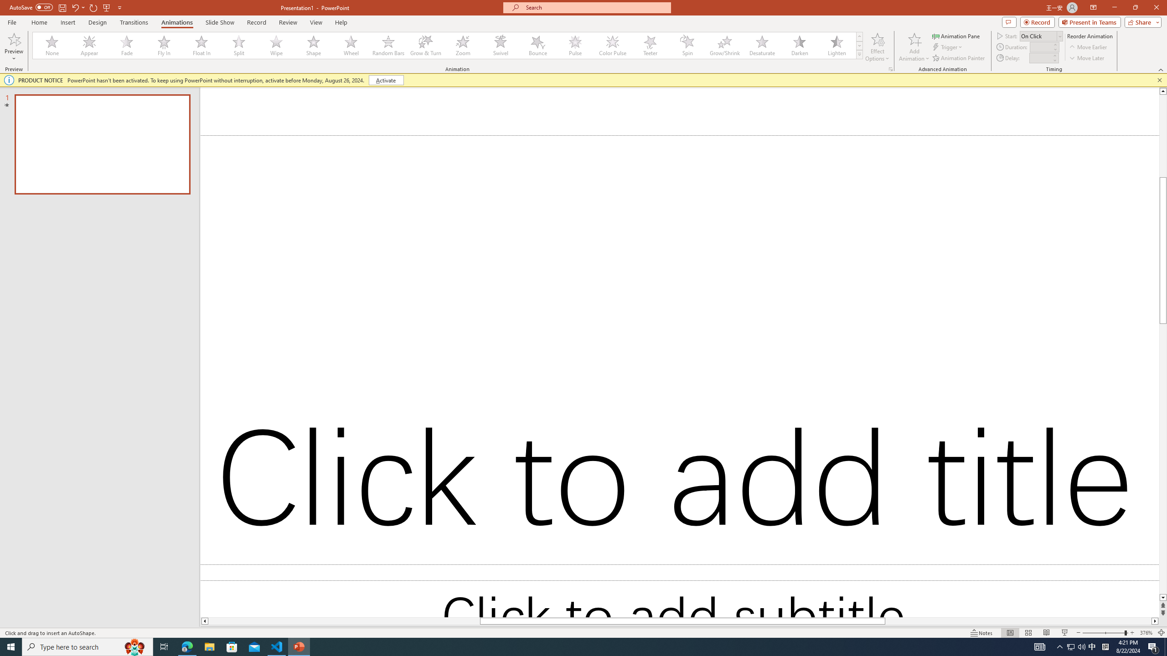 The width and height of the screenshot is (1167, 656). I want to click on Lighten, so click(837, 46).